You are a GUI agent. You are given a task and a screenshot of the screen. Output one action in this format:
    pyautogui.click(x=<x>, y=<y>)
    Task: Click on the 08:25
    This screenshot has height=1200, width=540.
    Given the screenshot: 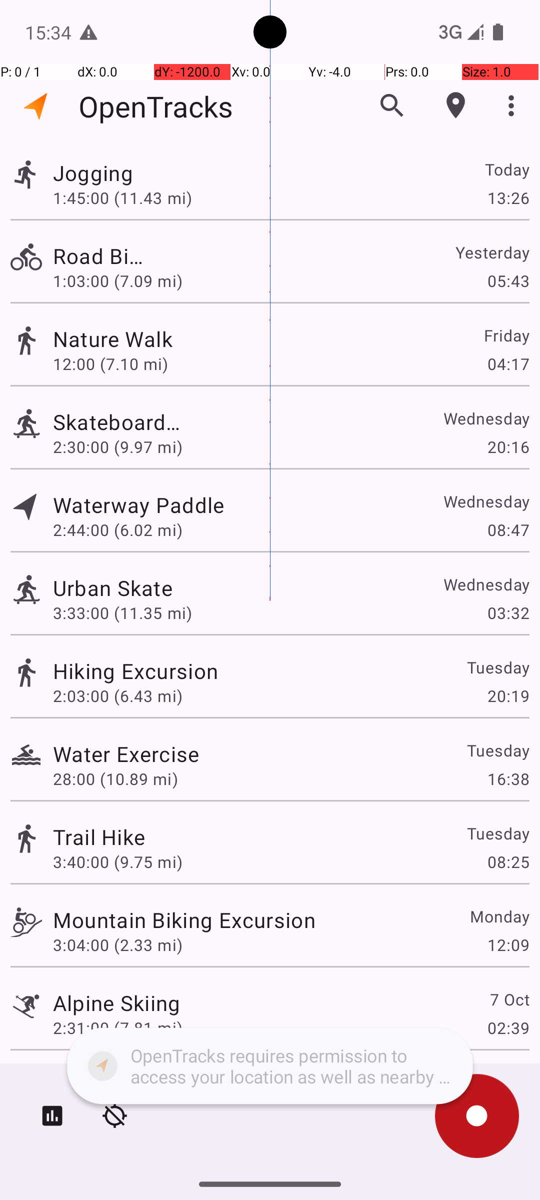 What is the action you would take?
    pyautogui.click(x=508, y=861)
    